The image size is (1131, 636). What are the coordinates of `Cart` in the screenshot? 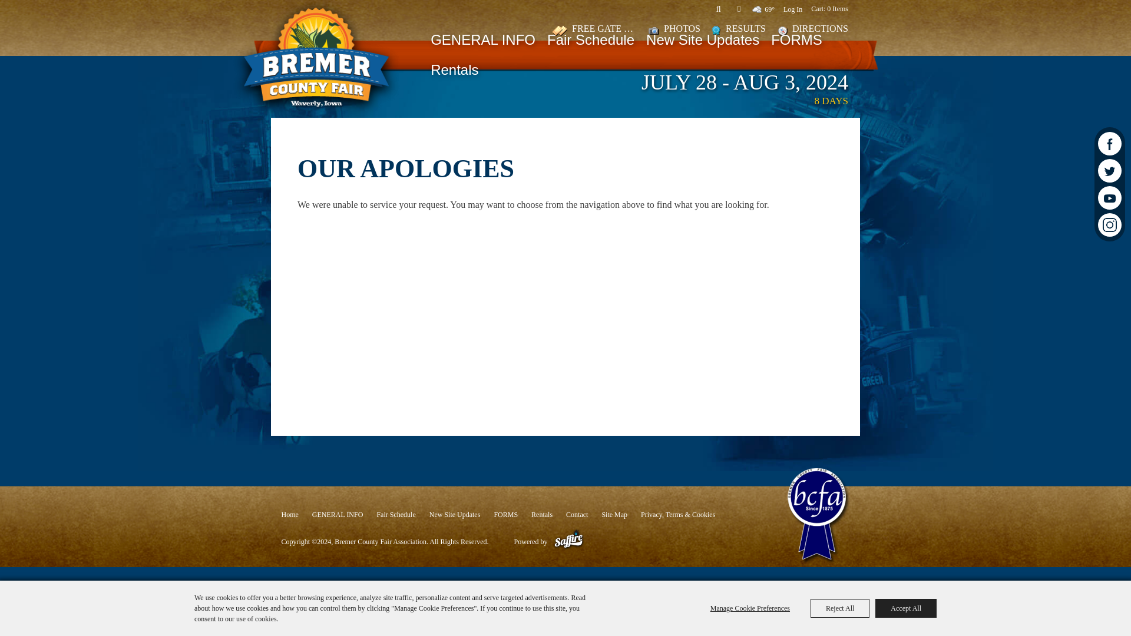 It's located at (829, 8).